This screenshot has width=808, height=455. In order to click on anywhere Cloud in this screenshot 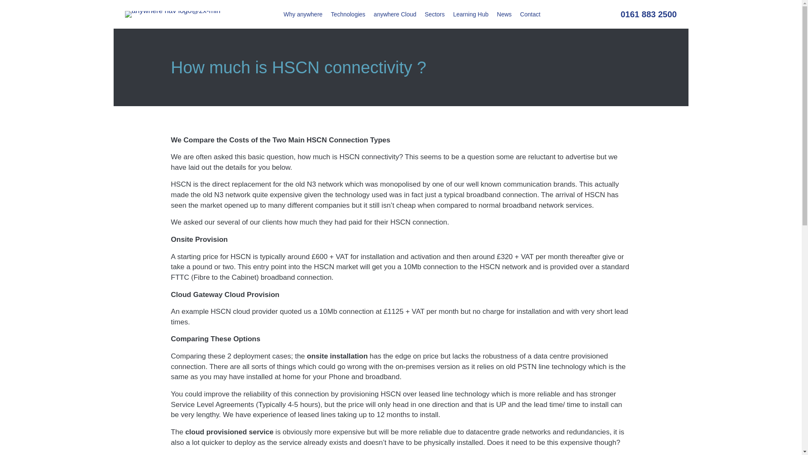, I will do `click(395, 14)`.